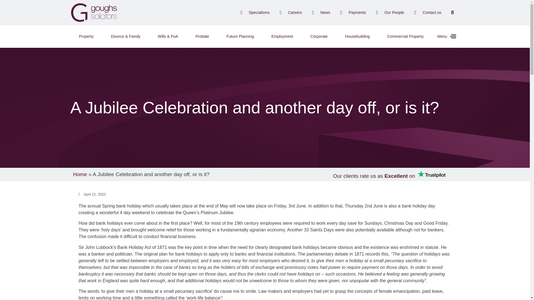  Describe the element at coordinates (86, 36) in the screenshot. I see `Property` at that location.